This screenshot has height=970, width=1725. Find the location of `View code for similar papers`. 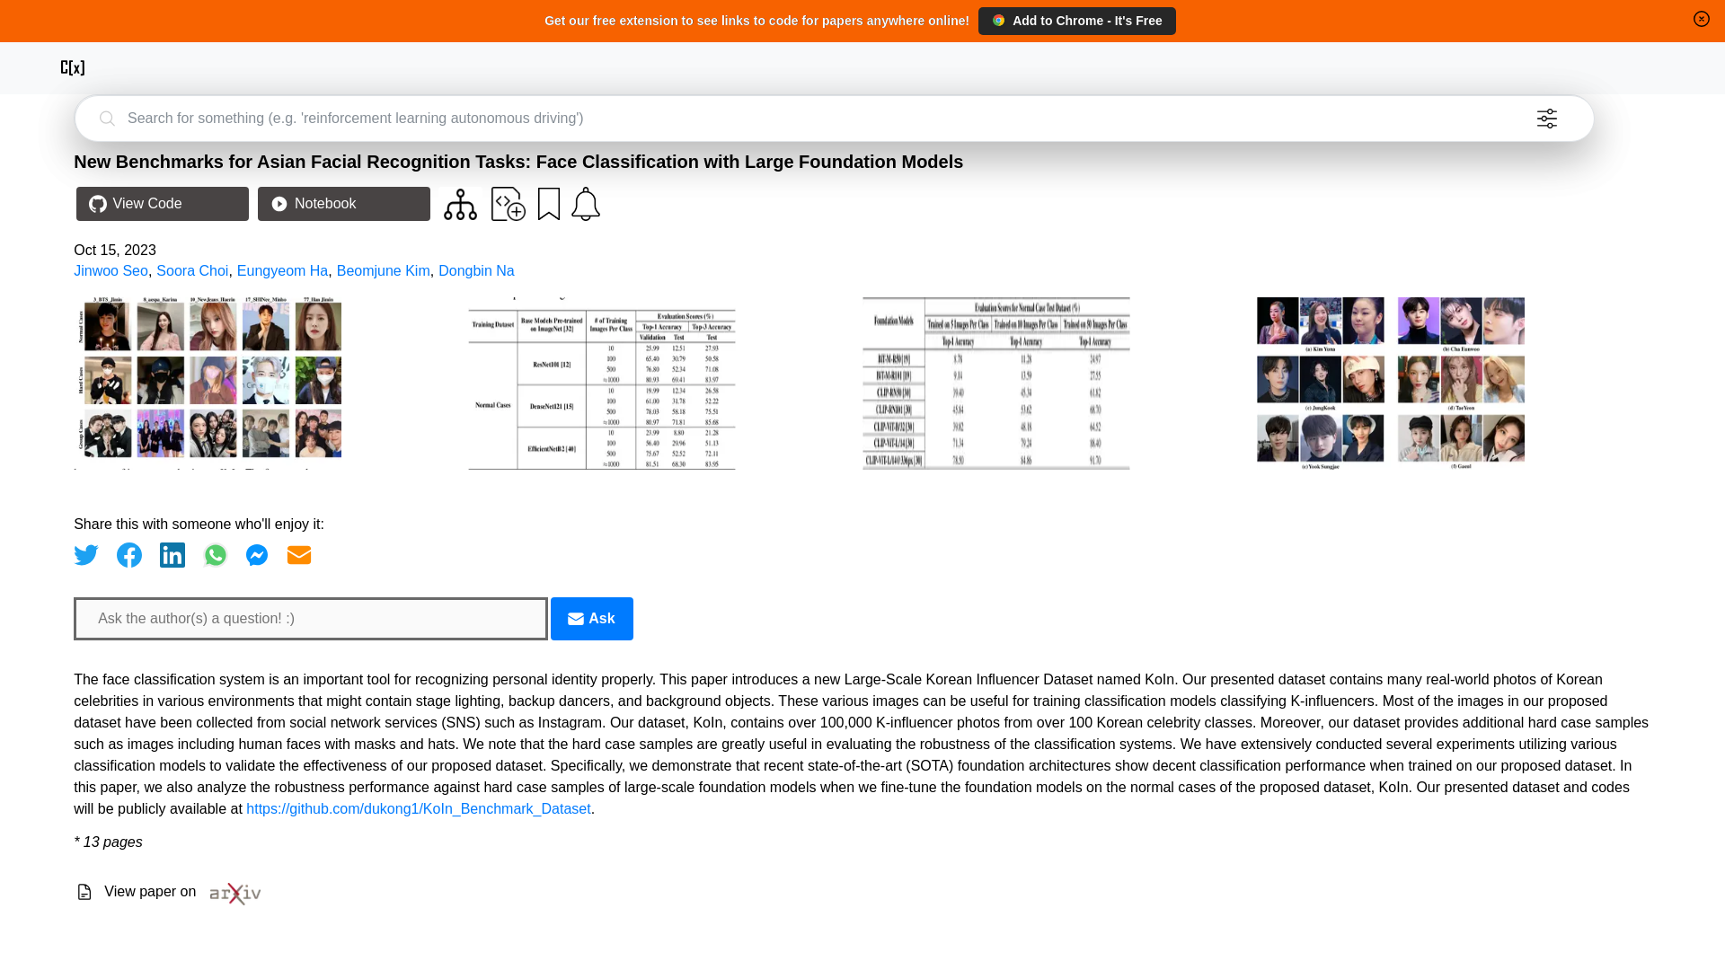

View code for similar papers is located at coordinates (460, 204).